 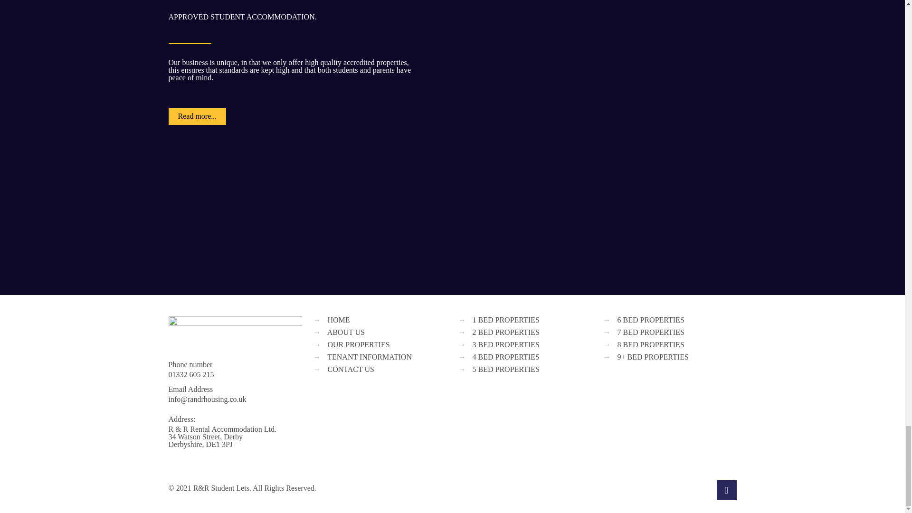 I want to click on OUR PROPERTIES, so click(x=359, y=345).